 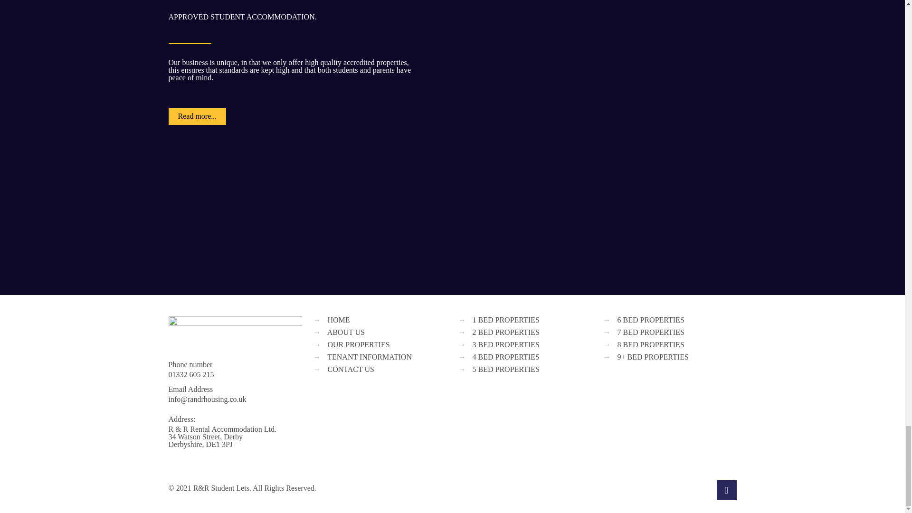 I want to click on OUR PROPERTIES, so click(x=359, y=345).